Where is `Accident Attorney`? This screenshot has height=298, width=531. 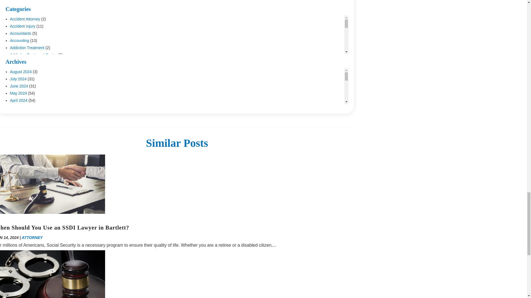 Accident Attorney is located at coordinates (25, 19).